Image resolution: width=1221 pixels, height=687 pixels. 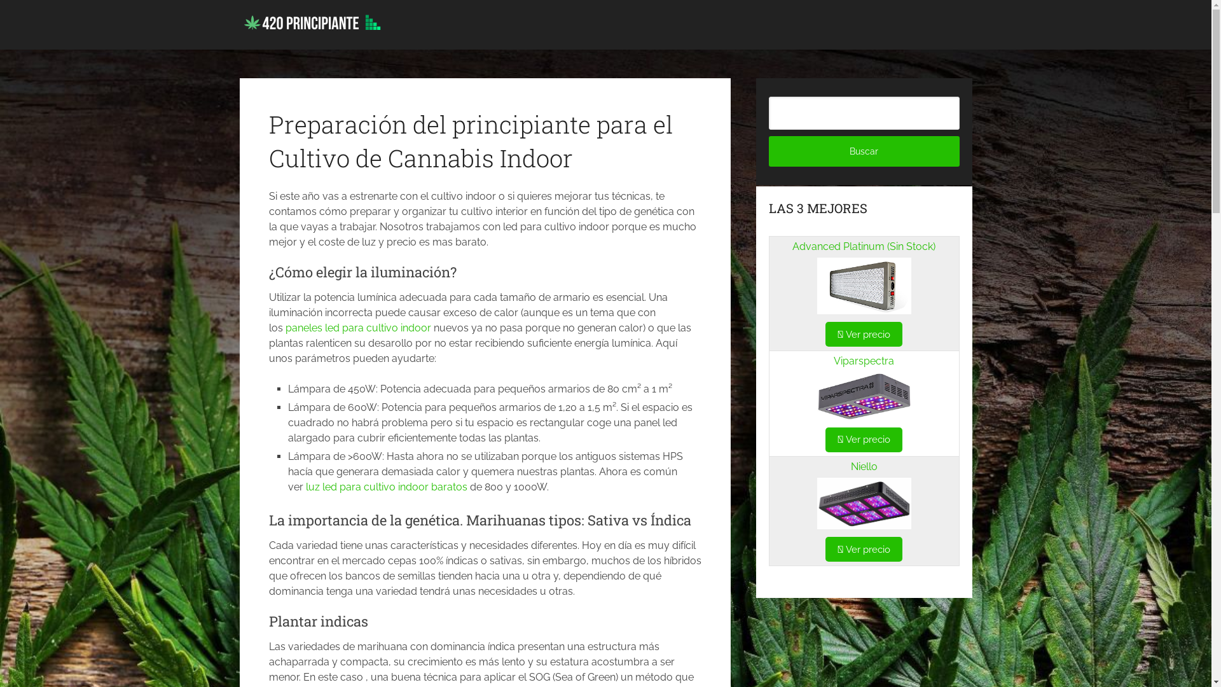 What do you see at coordinates (864, 467) in the screenshot?
I see `Niello` at bounding box center [864, 467].